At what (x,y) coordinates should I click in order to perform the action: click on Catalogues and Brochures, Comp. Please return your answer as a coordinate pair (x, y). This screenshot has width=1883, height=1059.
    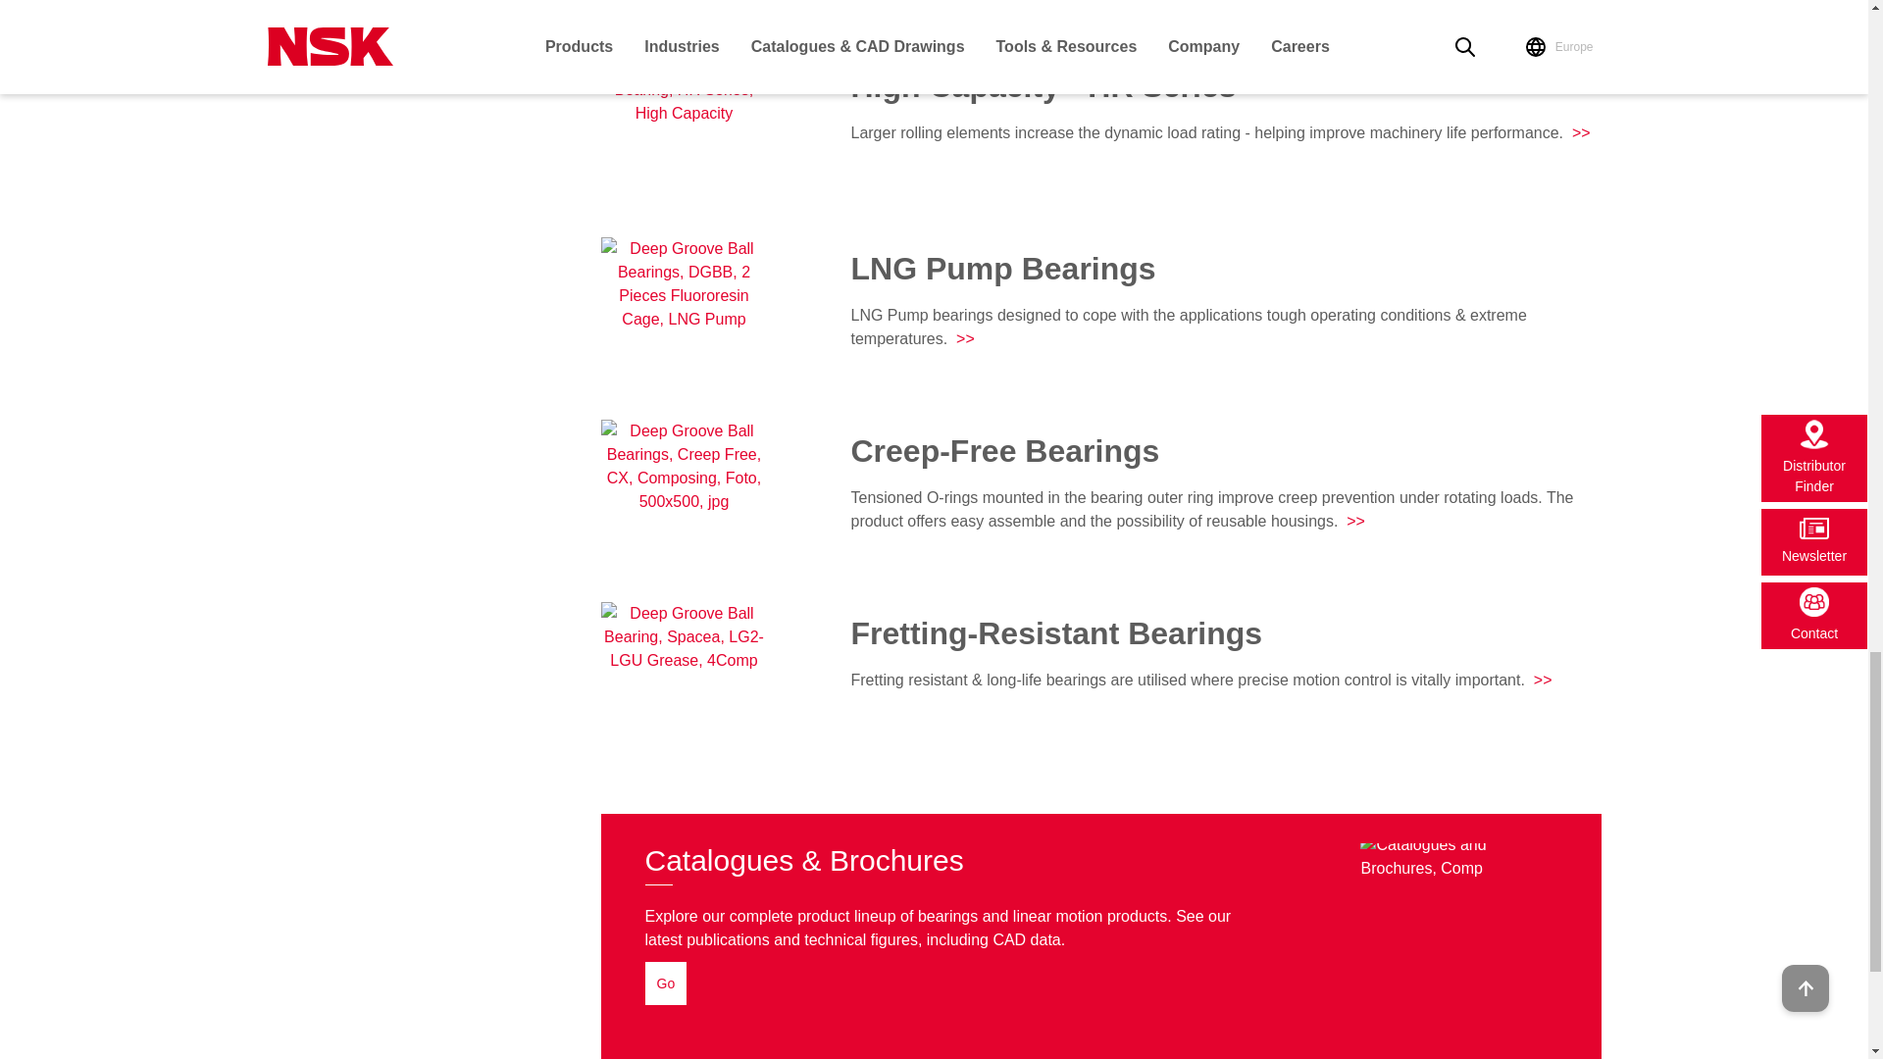
    Looking at the image, I should click on (1457, 856).